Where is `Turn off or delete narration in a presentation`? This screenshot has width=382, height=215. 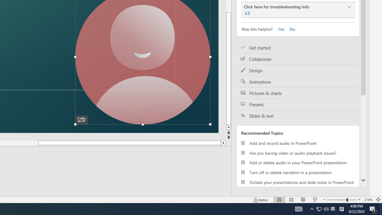
Turn off or delete narration in a presentation is located at coordinates (298, 172).